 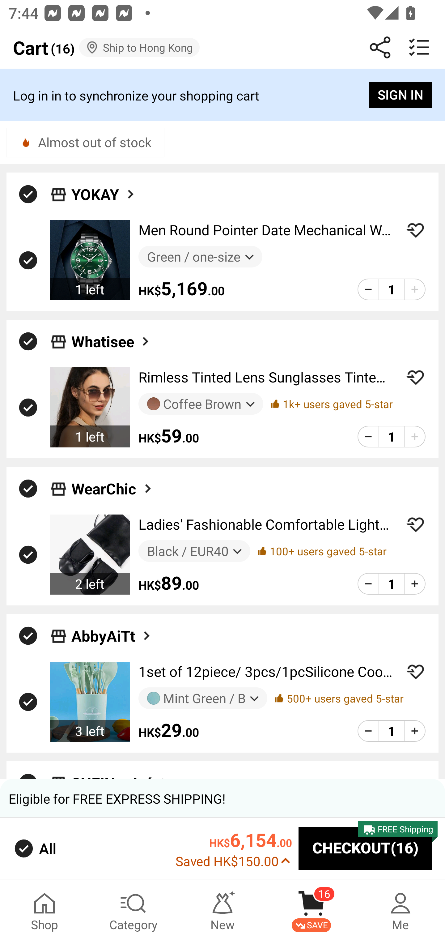 I want to click on YOKAY, so click(x=104, y=194).